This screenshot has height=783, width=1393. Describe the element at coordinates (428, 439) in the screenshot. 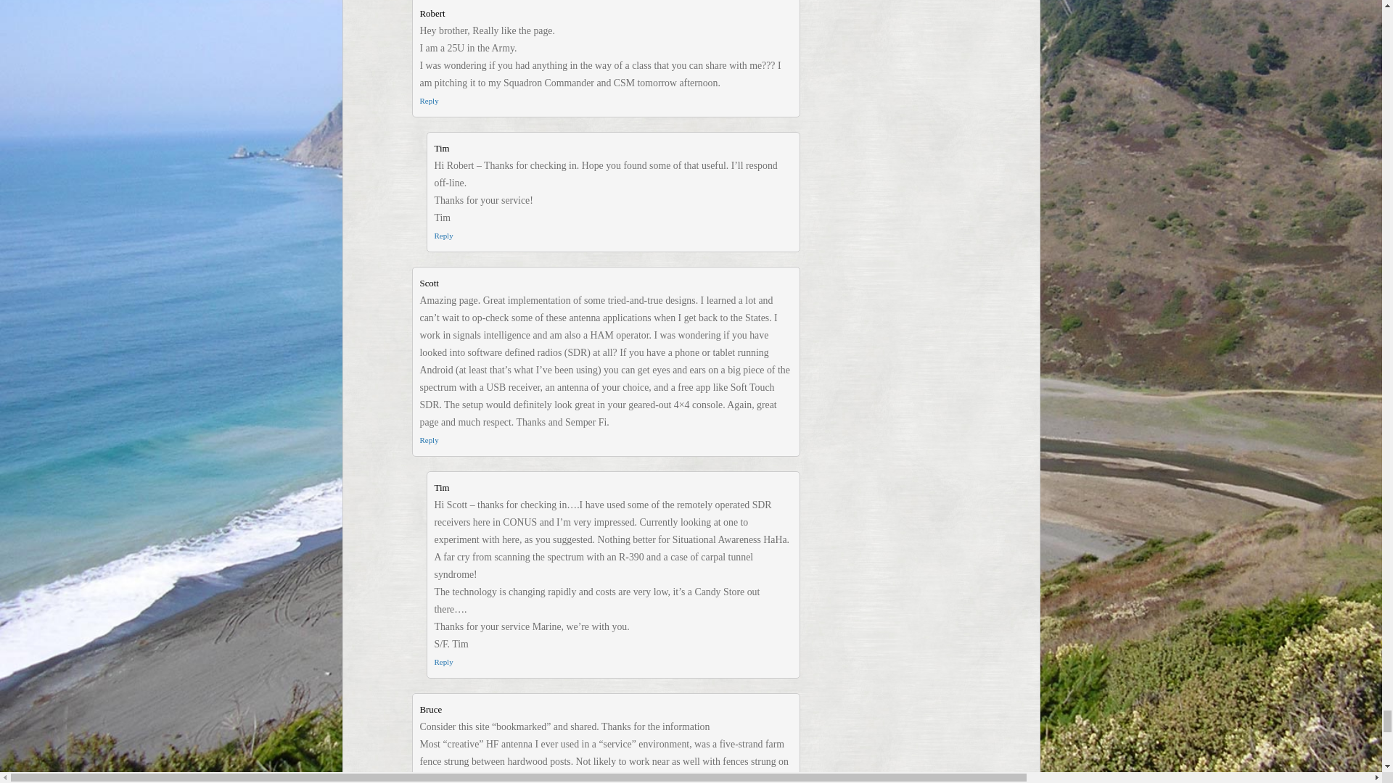

I see `Reply` at that location.